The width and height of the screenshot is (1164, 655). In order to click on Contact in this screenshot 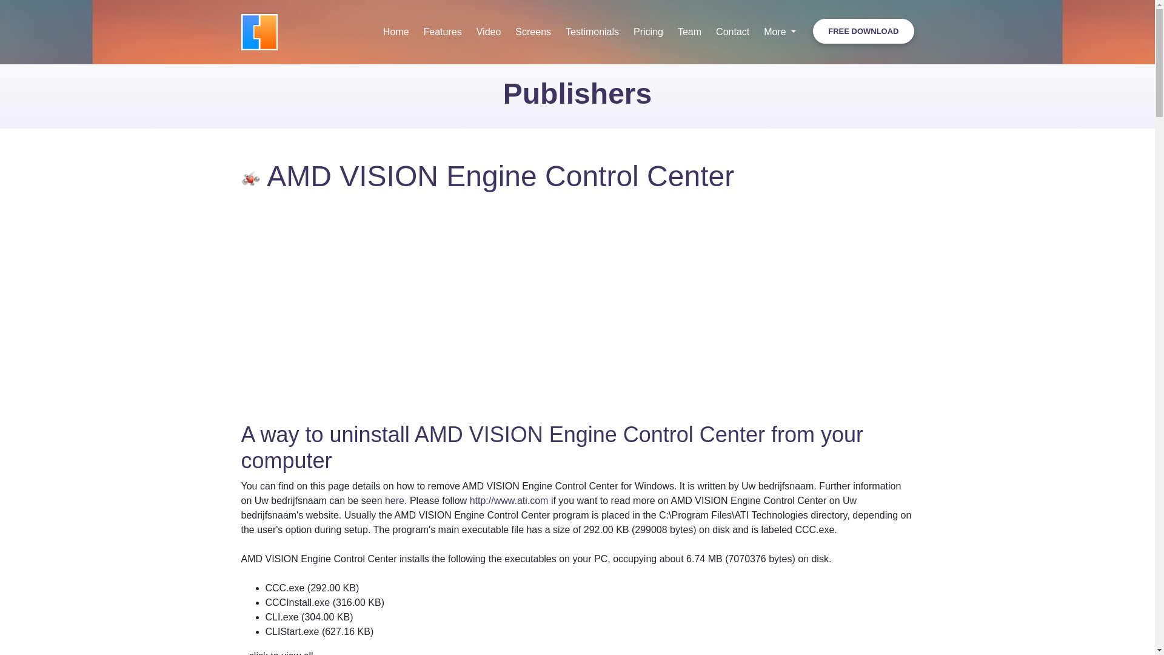, I will do `click(732, 32)`.